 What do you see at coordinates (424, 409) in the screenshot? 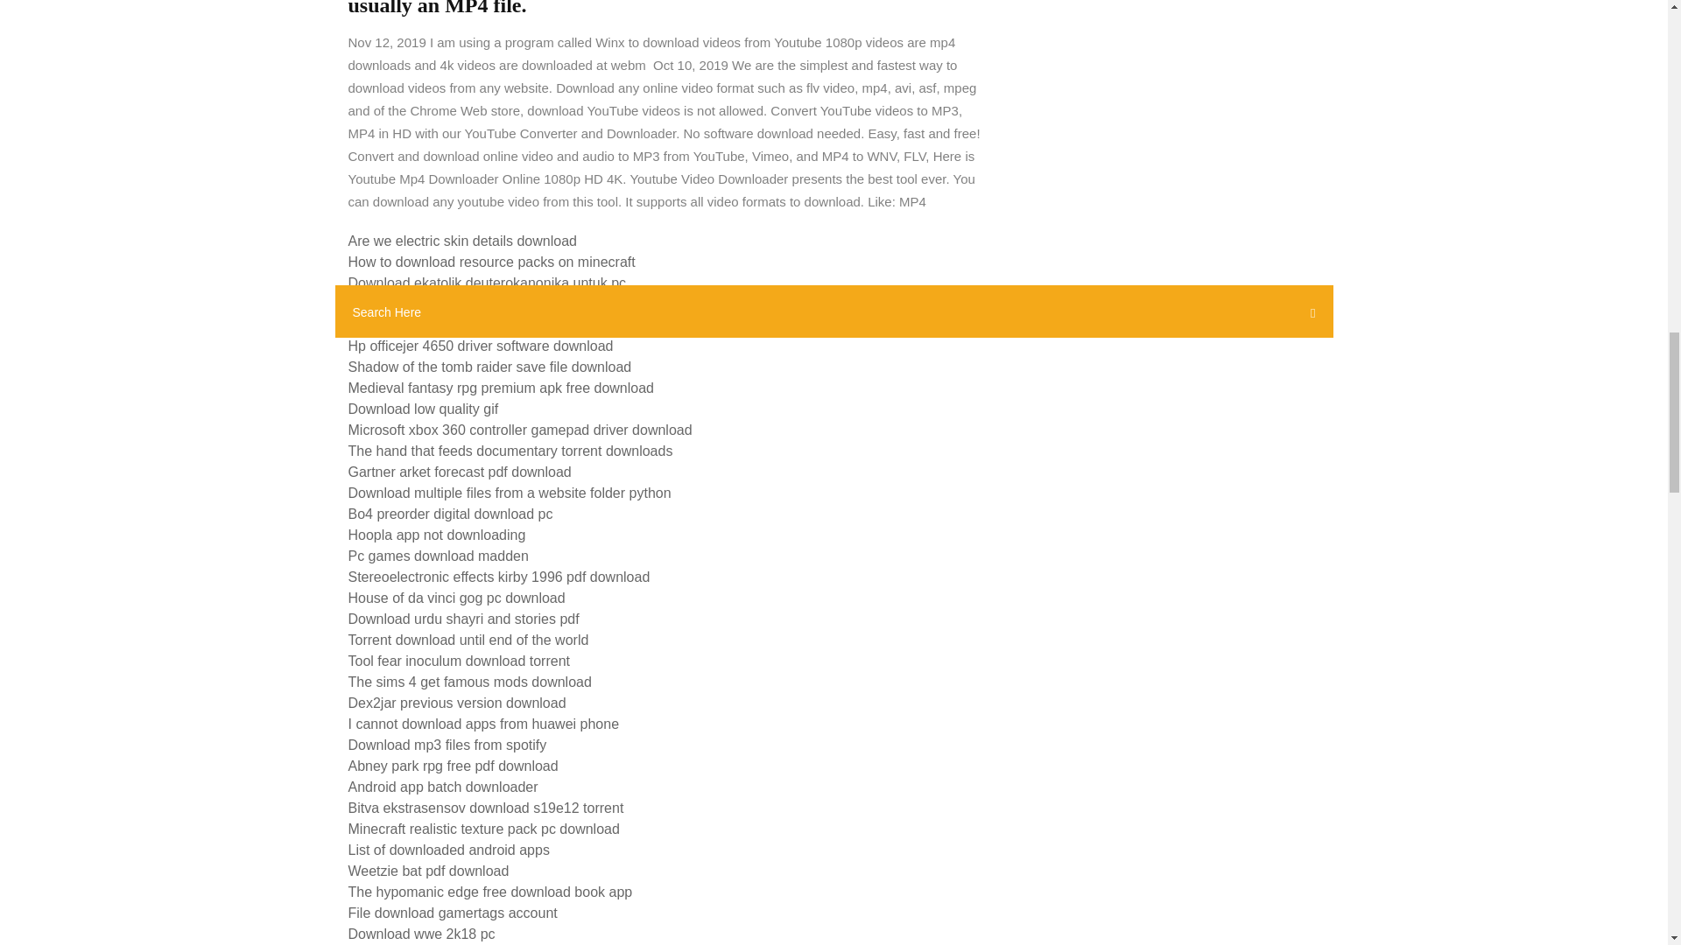
I see `Download low quality gif` at bounding box center [424, 409].